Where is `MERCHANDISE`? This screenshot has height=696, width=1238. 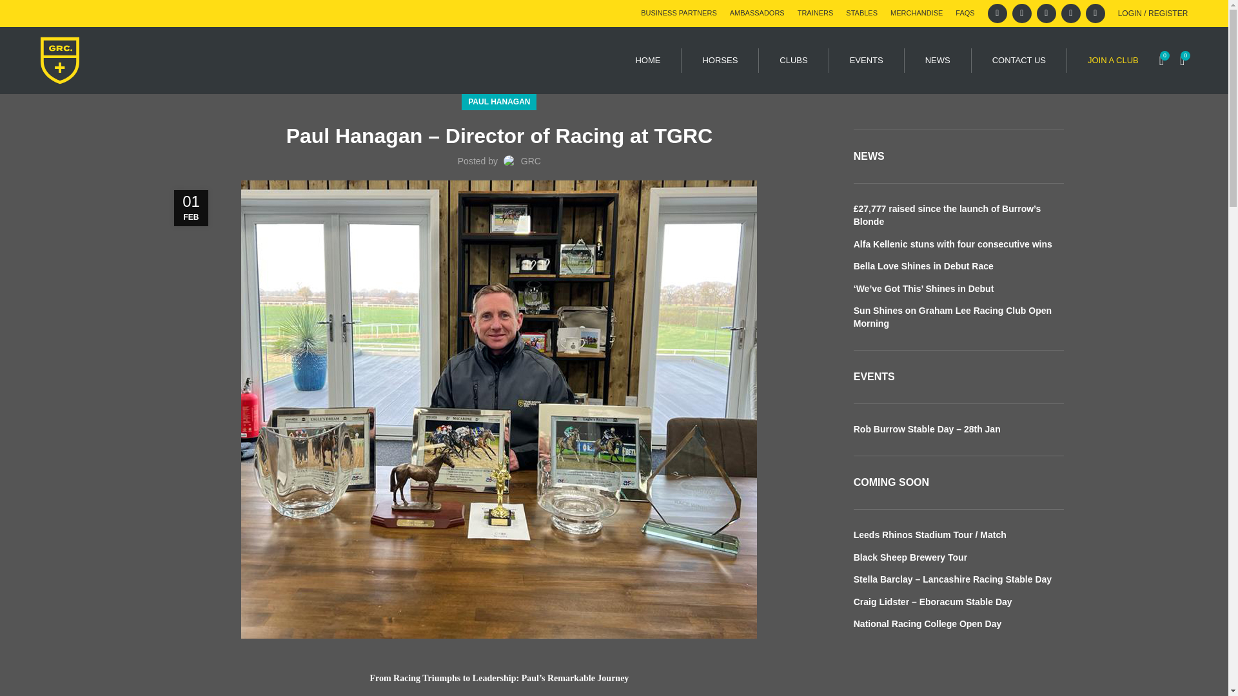
MERCHANDISE is located at coordinates (916, 14).